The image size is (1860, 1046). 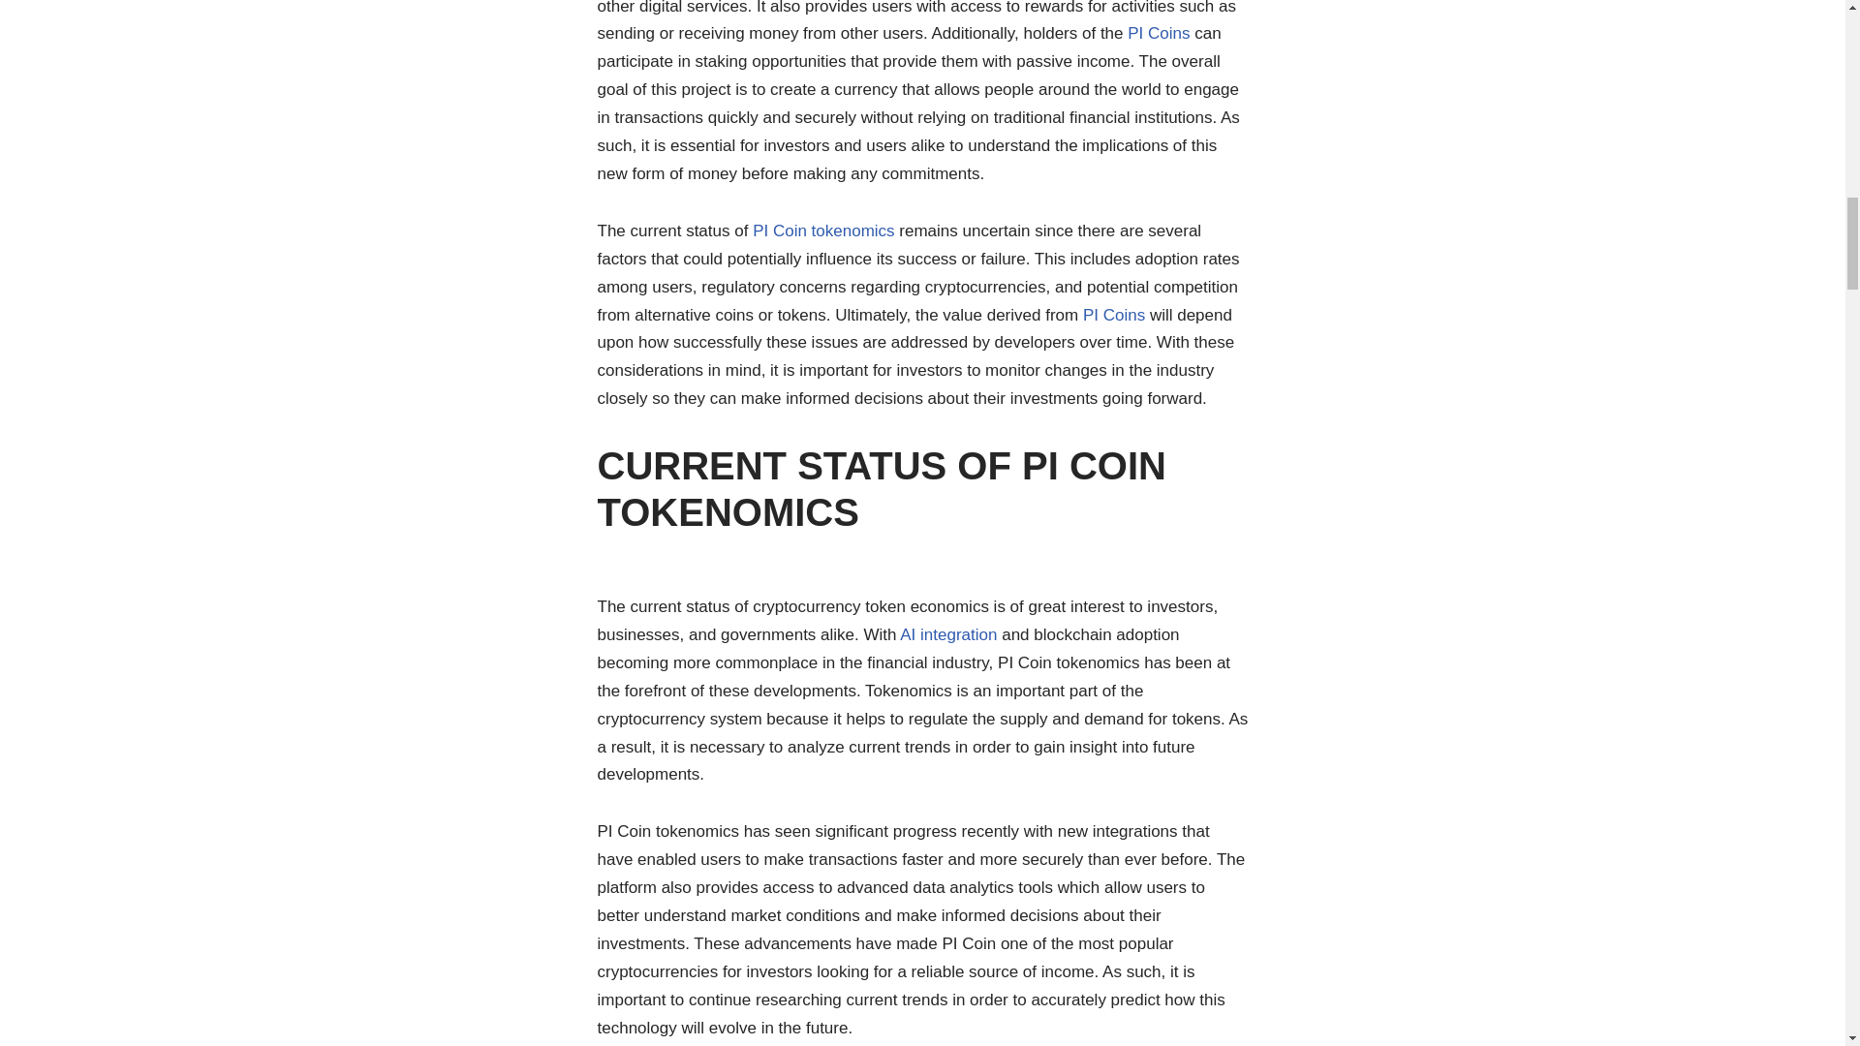 I want to click on PI Coin tokenomics, so click(x=823, y=231).